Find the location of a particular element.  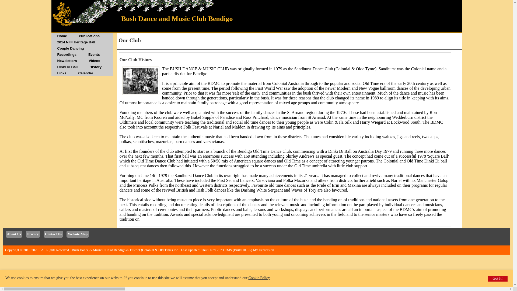

Home is located at coordinates (62, 36).